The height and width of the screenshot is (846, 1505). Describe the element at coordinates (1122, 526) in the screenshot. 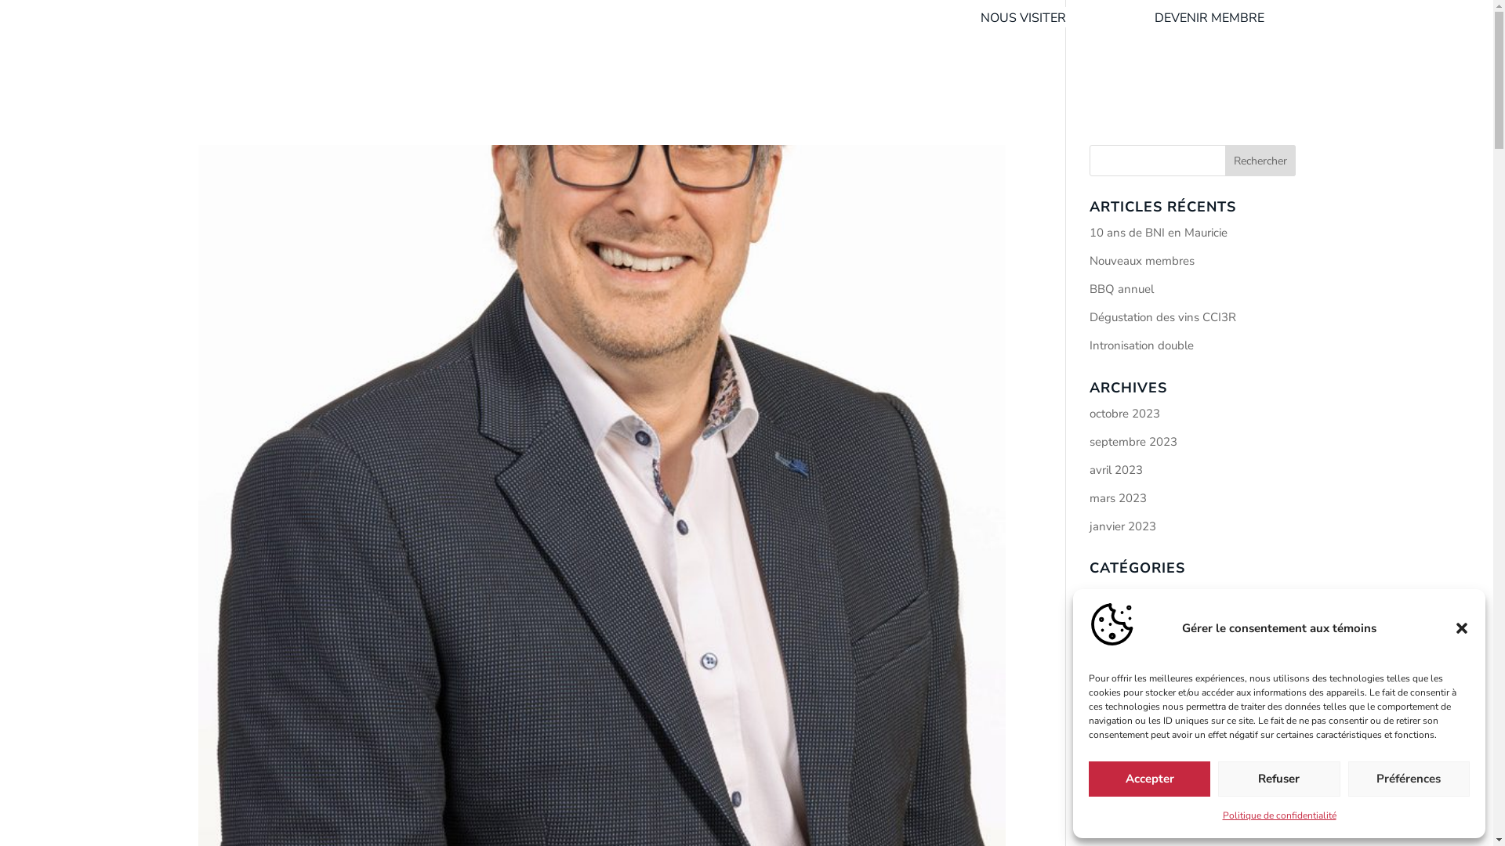

I see `janvier 2023` at that location.